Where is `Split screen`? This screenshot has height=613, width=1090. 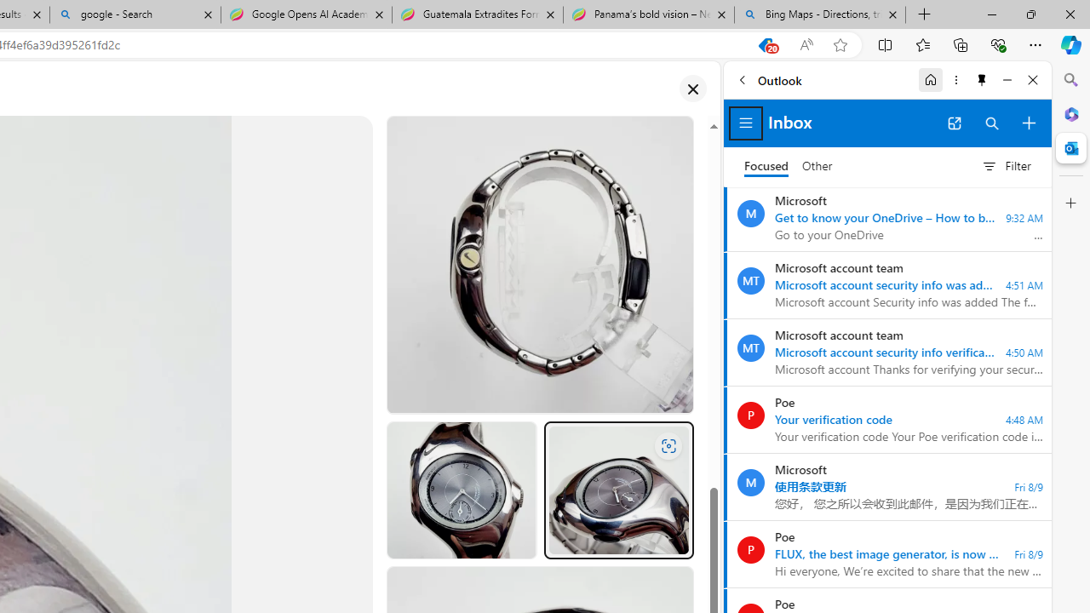 Split screen is located at coordinates (886, 44).